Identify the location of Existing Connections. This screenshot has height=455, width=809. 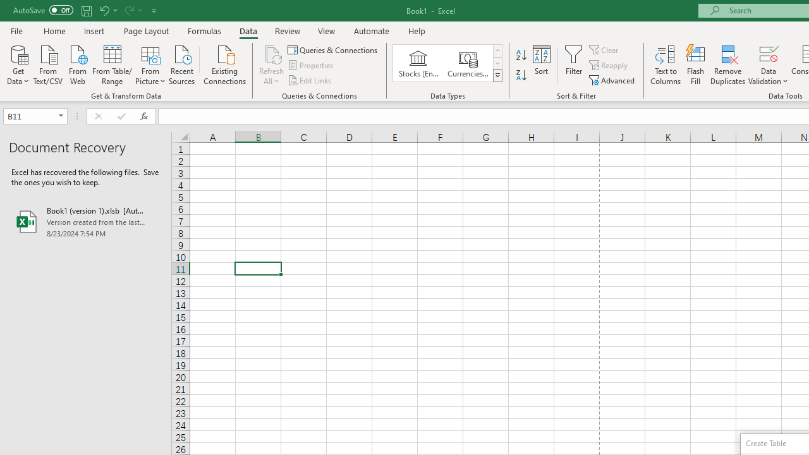
(225, 64).